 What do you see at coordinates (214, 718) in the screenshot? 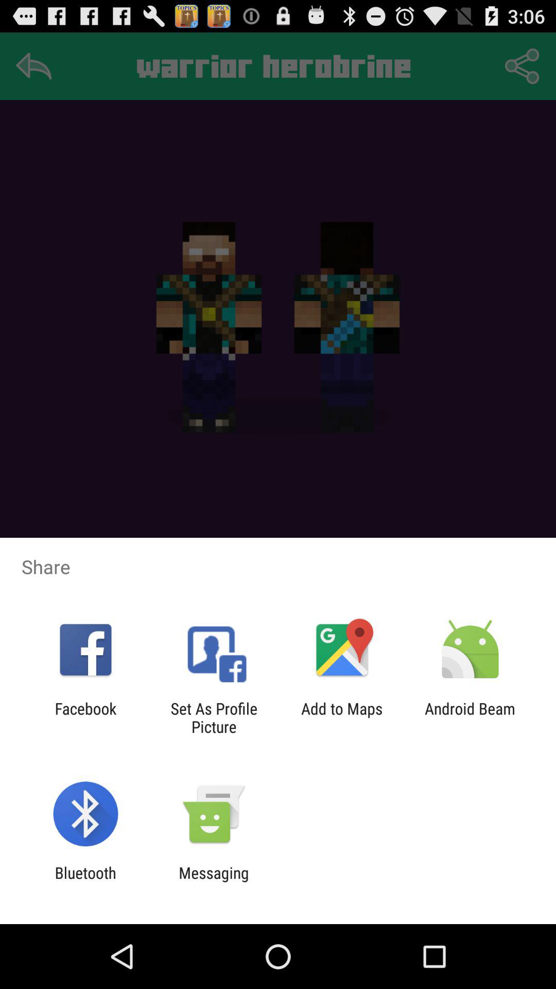
I see `tap item to the left of add to maps icon` at bounding box center [214, 718].